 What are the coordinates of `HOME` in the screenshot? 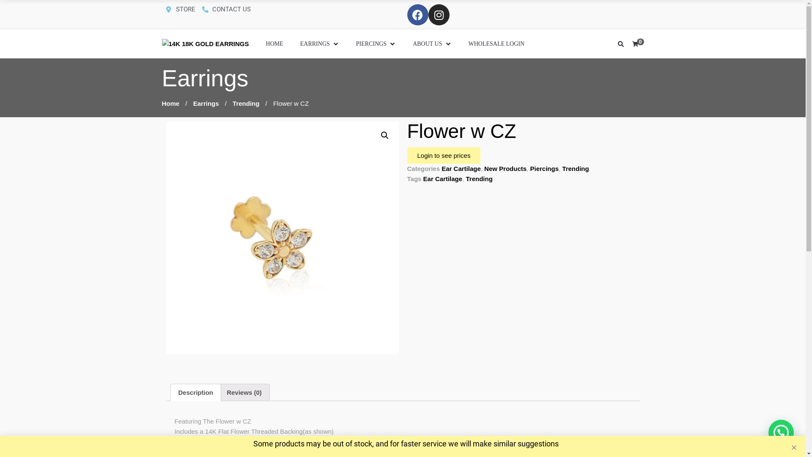 It's located at (275, 44).